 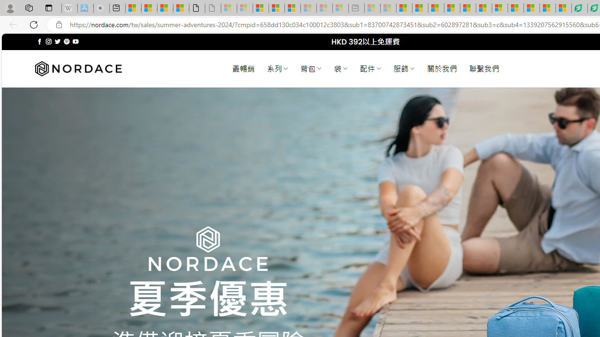 What do you see at coordinates (10, 7) in the screenshot?
I see `Personal Profile` at bounding box center [10, 7].